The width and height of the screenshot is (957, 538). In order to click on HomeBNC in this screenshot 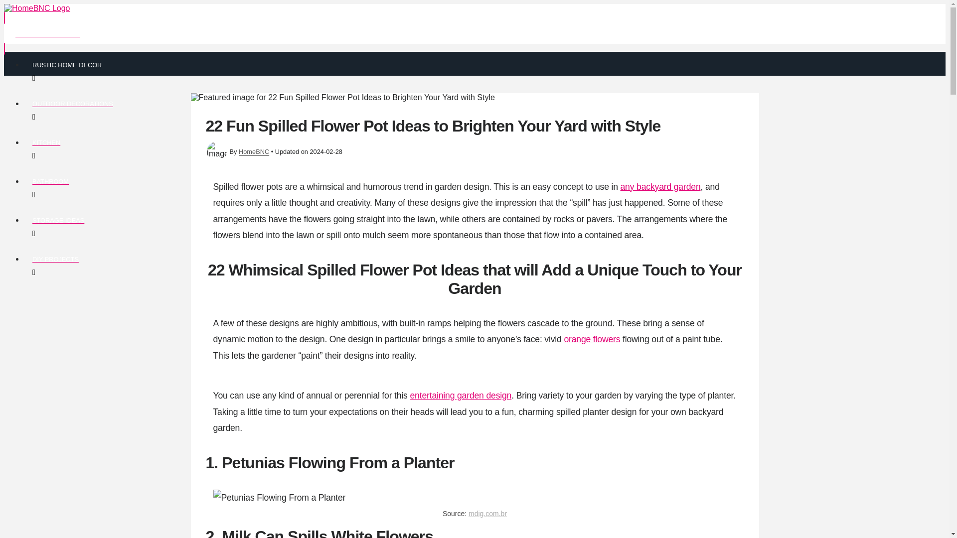, I will do `click(253, 151)`.